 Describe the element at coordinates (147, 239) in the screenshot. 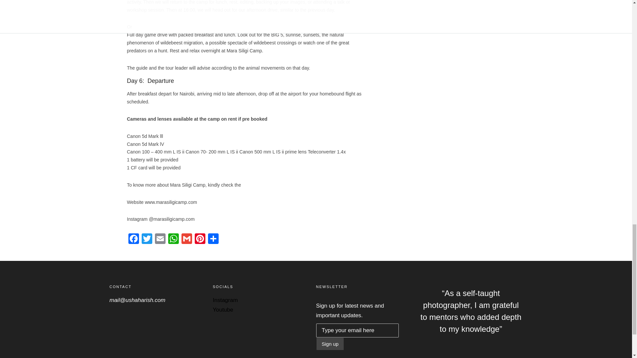

I see `Twitter` at that location.